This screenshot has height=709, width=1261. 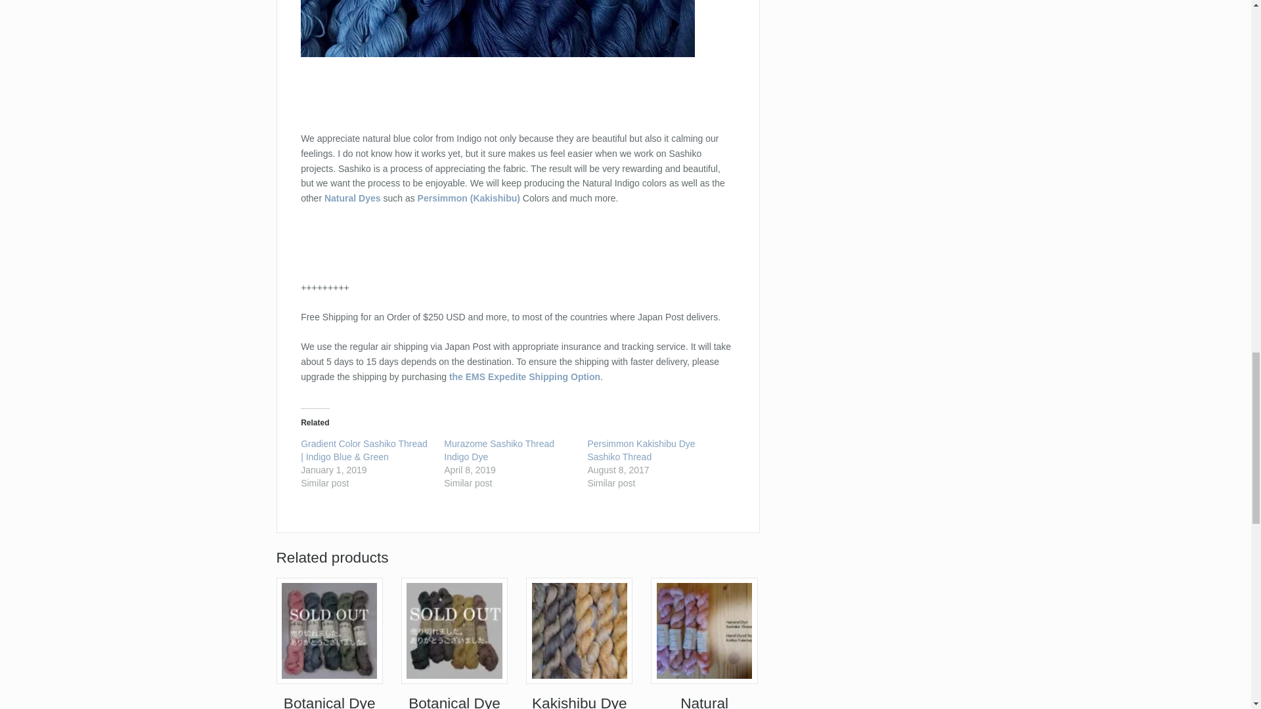 What do you see at coordinates (641, 450) in the screenshot?
I see `Persimmon Kakishibu Dye Sashiko Thread` at bounding box center [641, 450].